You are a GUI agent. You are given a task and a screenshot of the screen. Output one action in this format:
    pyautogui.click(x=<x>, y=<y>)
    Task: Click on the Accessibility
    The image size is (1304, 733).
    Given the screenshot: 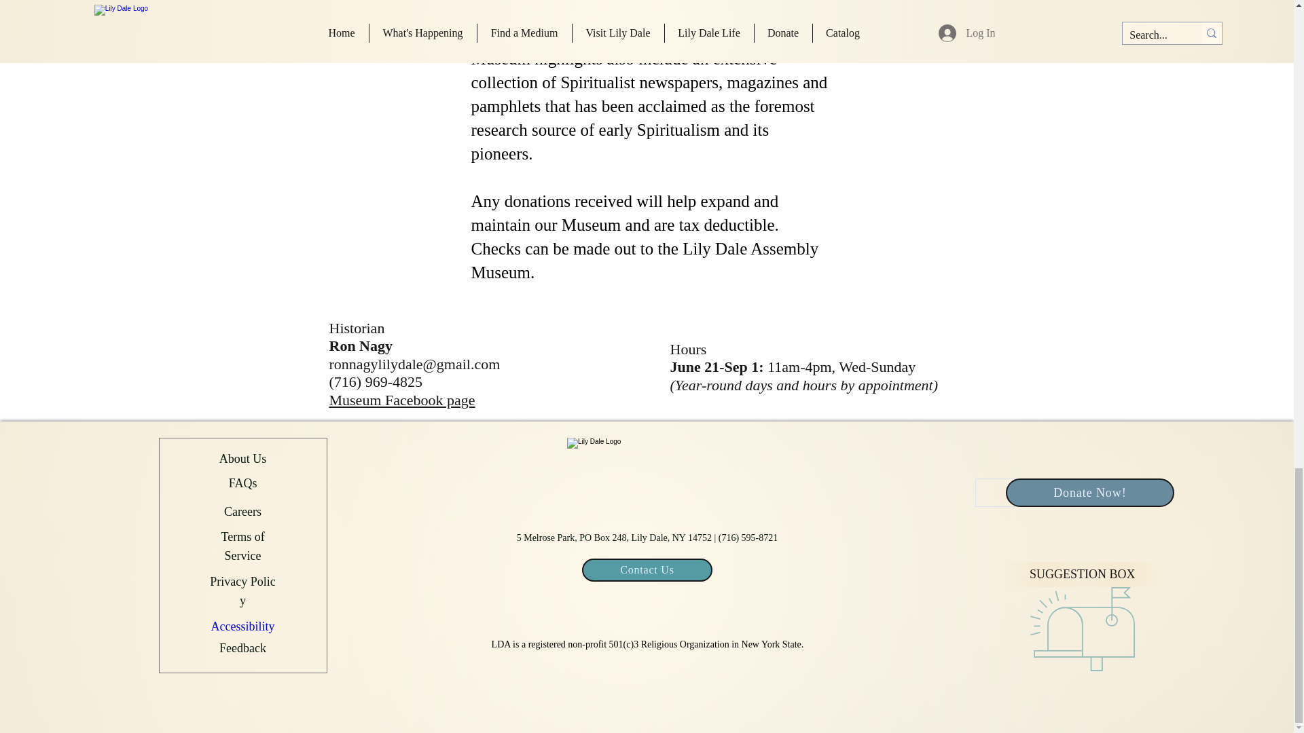 What is the action you would take?
    pyautogui.click(x=243, y=624)
    